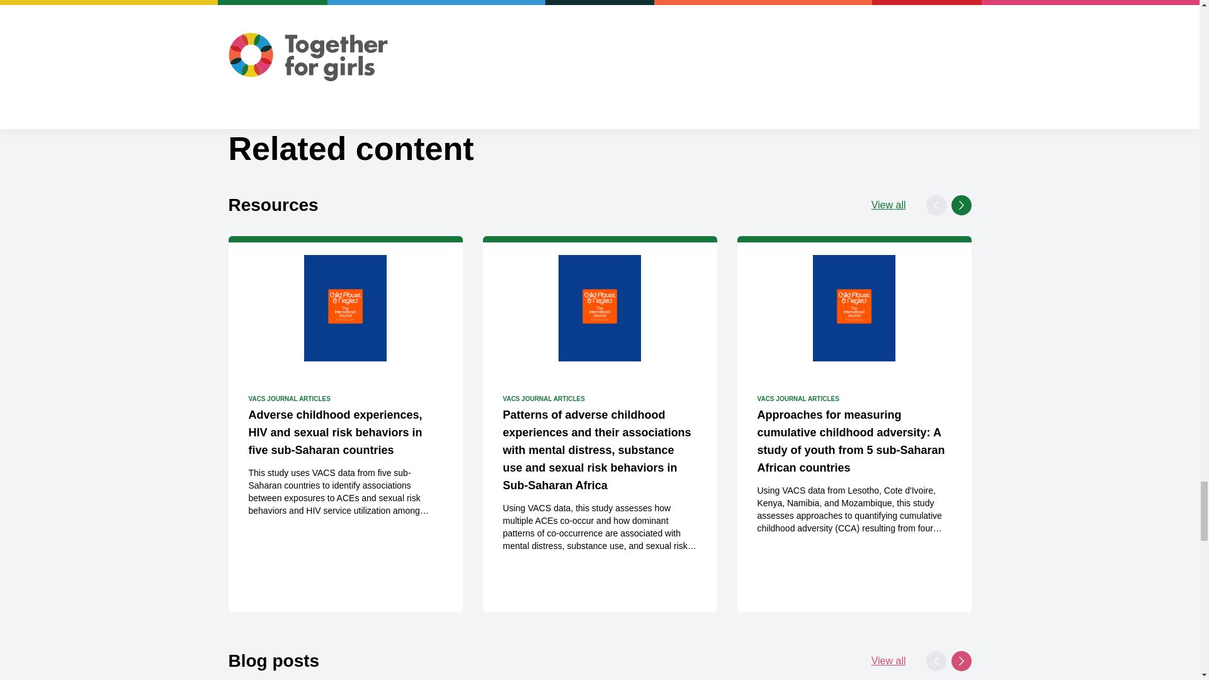 The width and height of the screenshot is (1209, 680). What do you see at coordinates (960, 205) in the screenshot?
I see `Move rightwards` at bounding box center [960, 205].